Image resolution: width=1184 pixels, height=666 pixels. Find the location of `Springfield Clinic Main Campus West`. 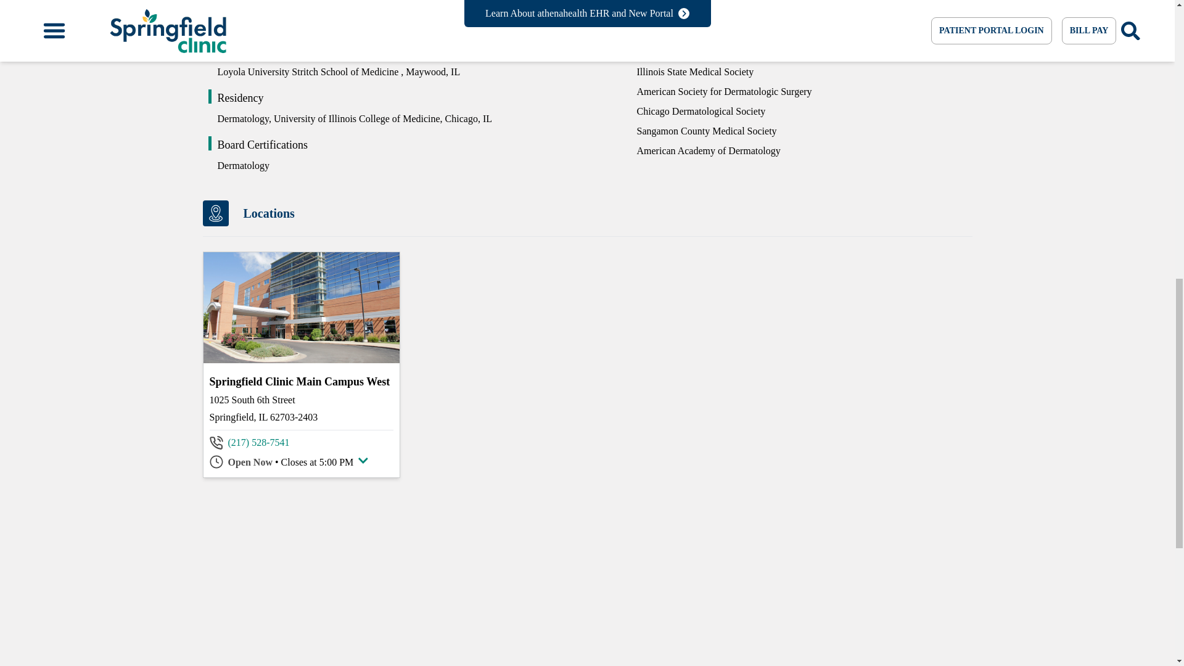

Springfield Clinic Main Campus West is located at coordinates (301, 380).